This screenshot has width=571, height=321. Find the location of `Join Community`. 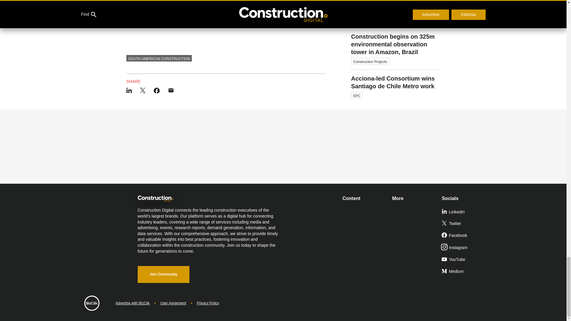

Join Community is located at coordinates (163, 274).